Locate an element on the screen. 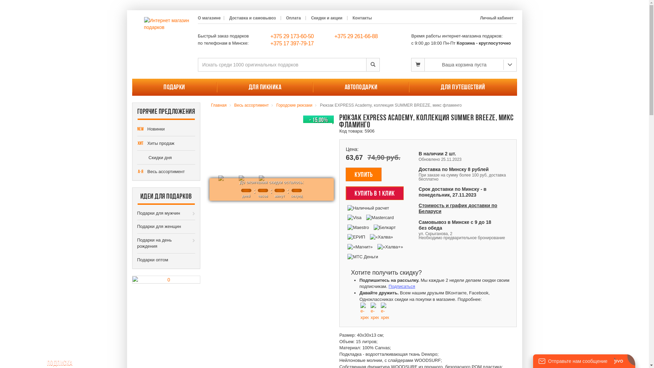 This screenshot has height=368, width=654. Visa is located at coordinates (354, 218).